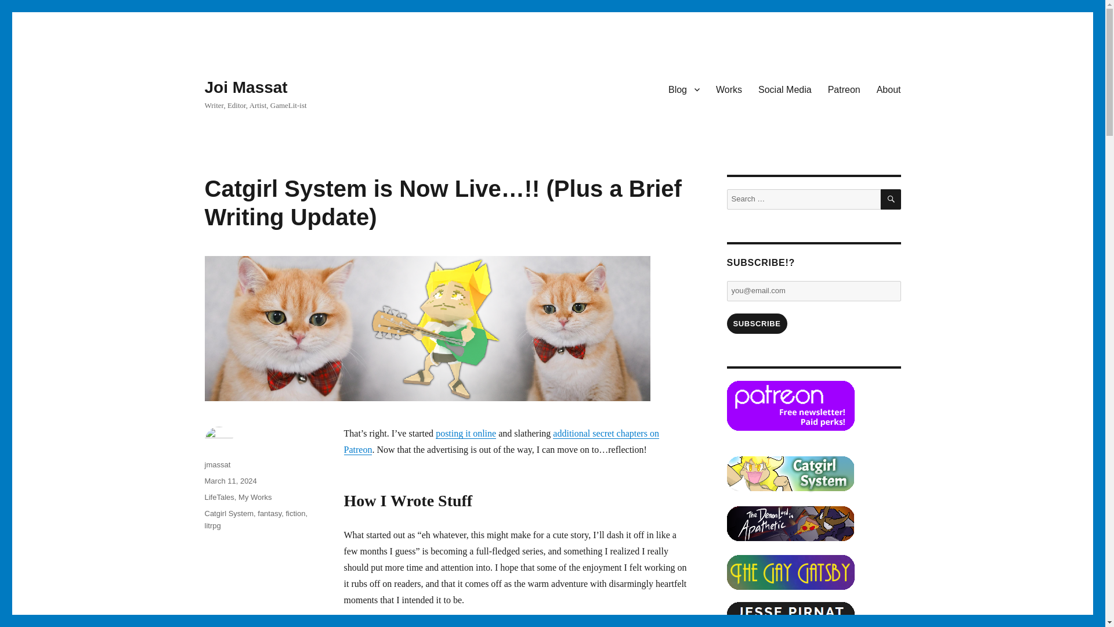  I want to click on fantasy, so click(269, 513).